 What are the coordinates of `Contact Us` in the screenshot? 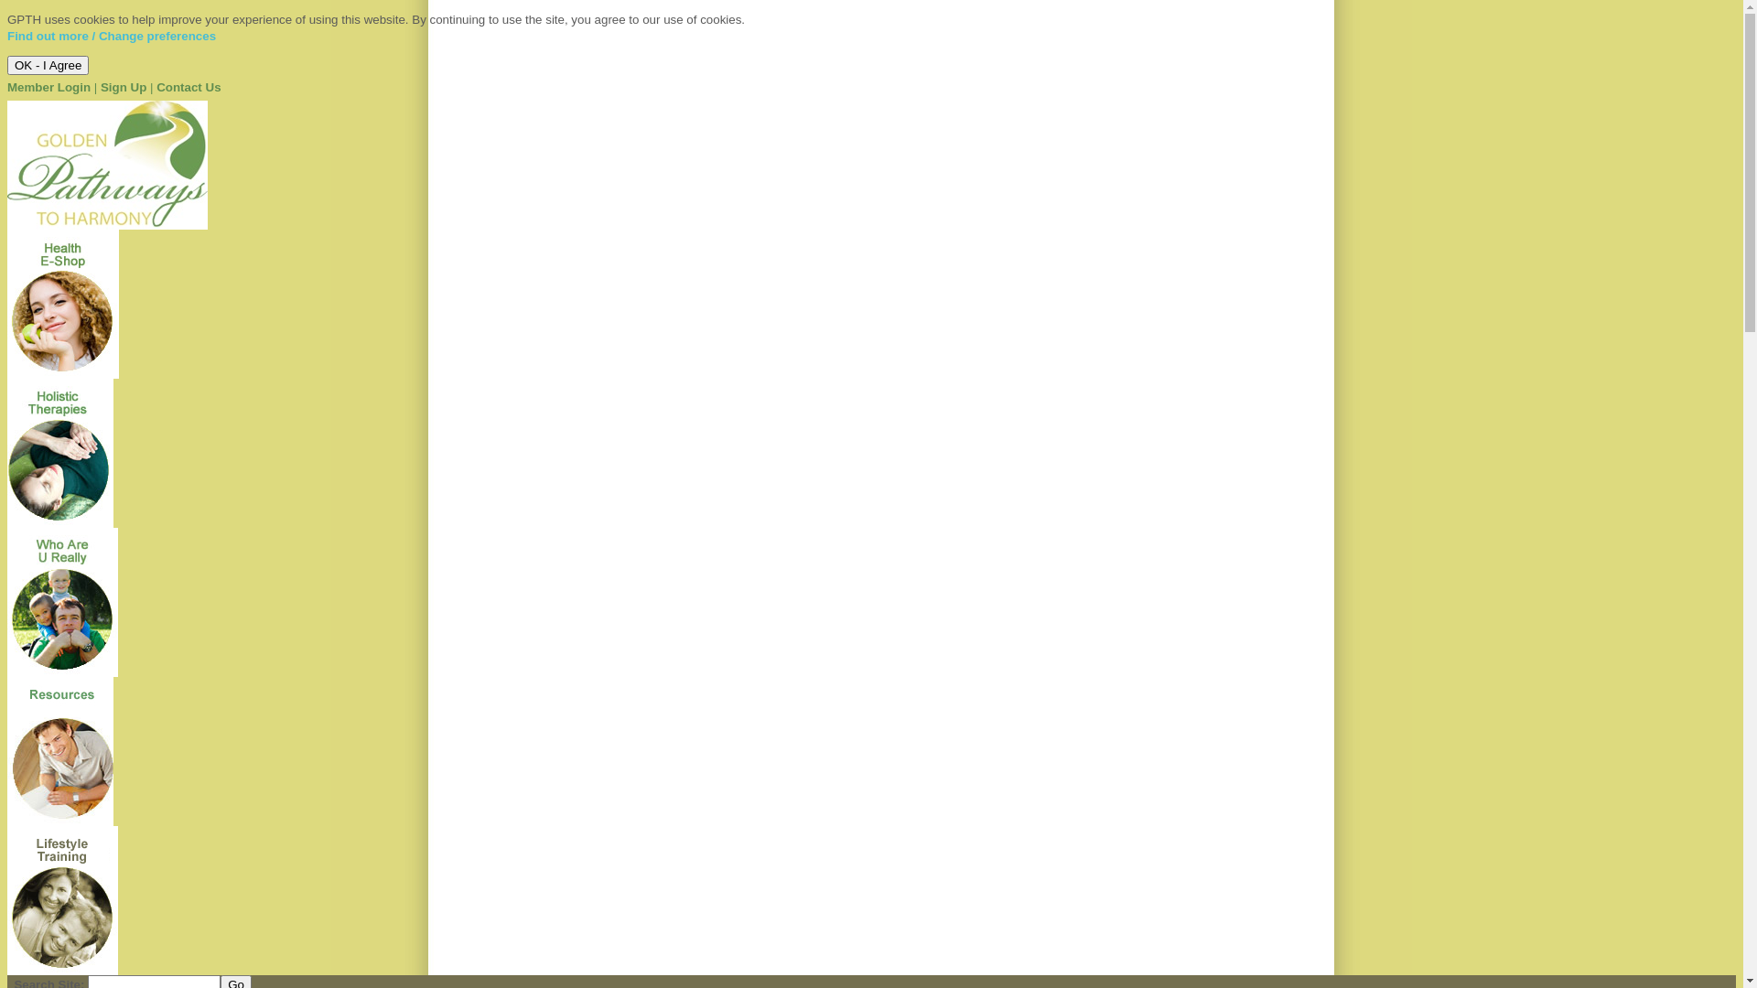 It's located at (189, 88).